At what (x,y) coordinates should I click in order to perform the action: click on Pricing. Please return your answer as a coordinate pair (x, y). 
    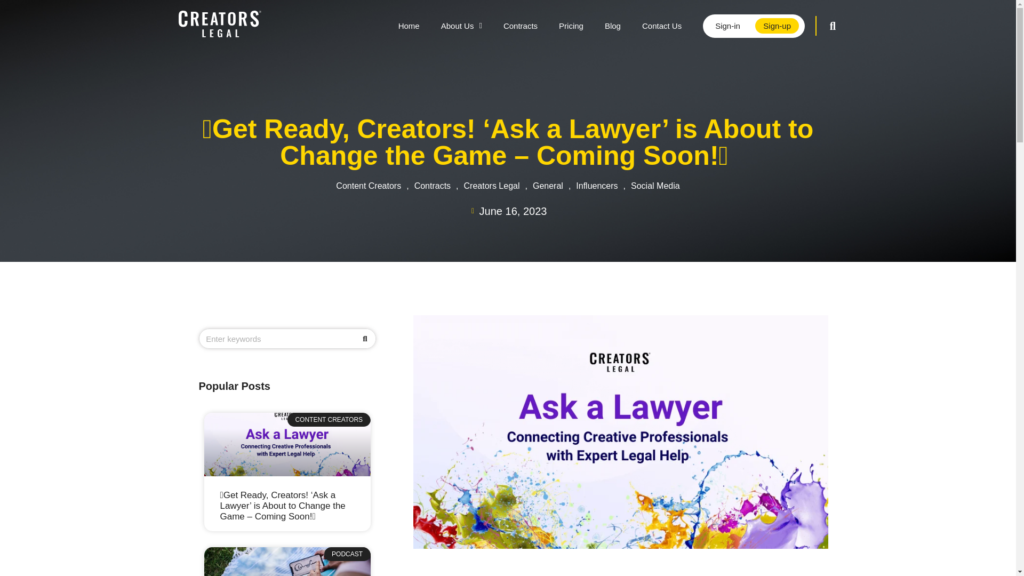
    Looking at the image, I should click on (571, 26).